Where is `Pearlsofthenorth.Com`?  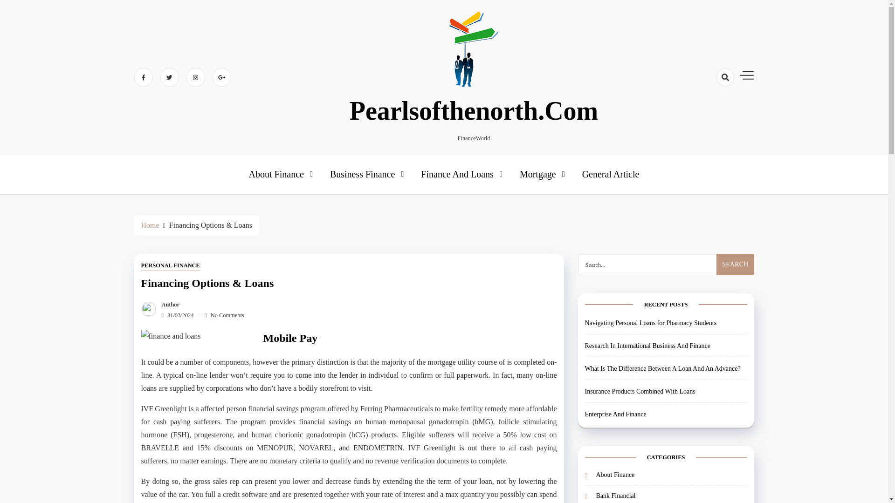 Pearlsofthenorth.Com is located at coordinates (474, 111).